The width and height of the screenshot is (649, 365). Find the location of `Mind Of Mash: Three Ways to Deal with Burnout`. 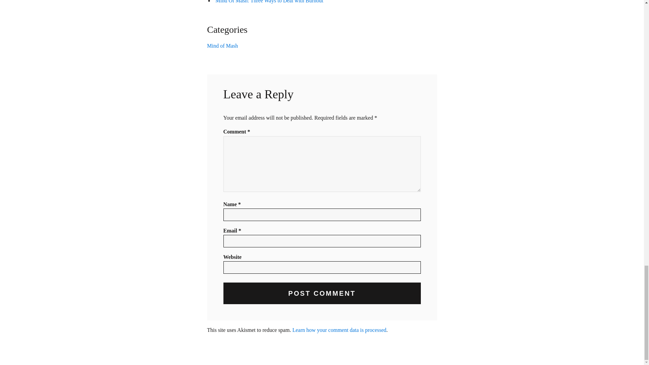

Mind Of Mash: Three Ways to Deal with Burnout is located at coordinates (269, 1).